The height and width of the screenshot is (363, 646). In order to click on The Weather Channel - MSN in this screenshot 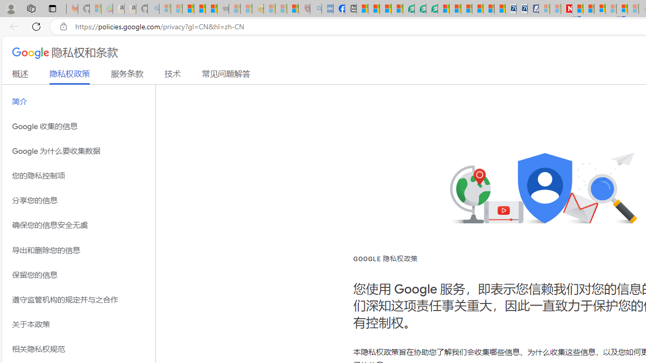, I will do `click(188, 9)`.